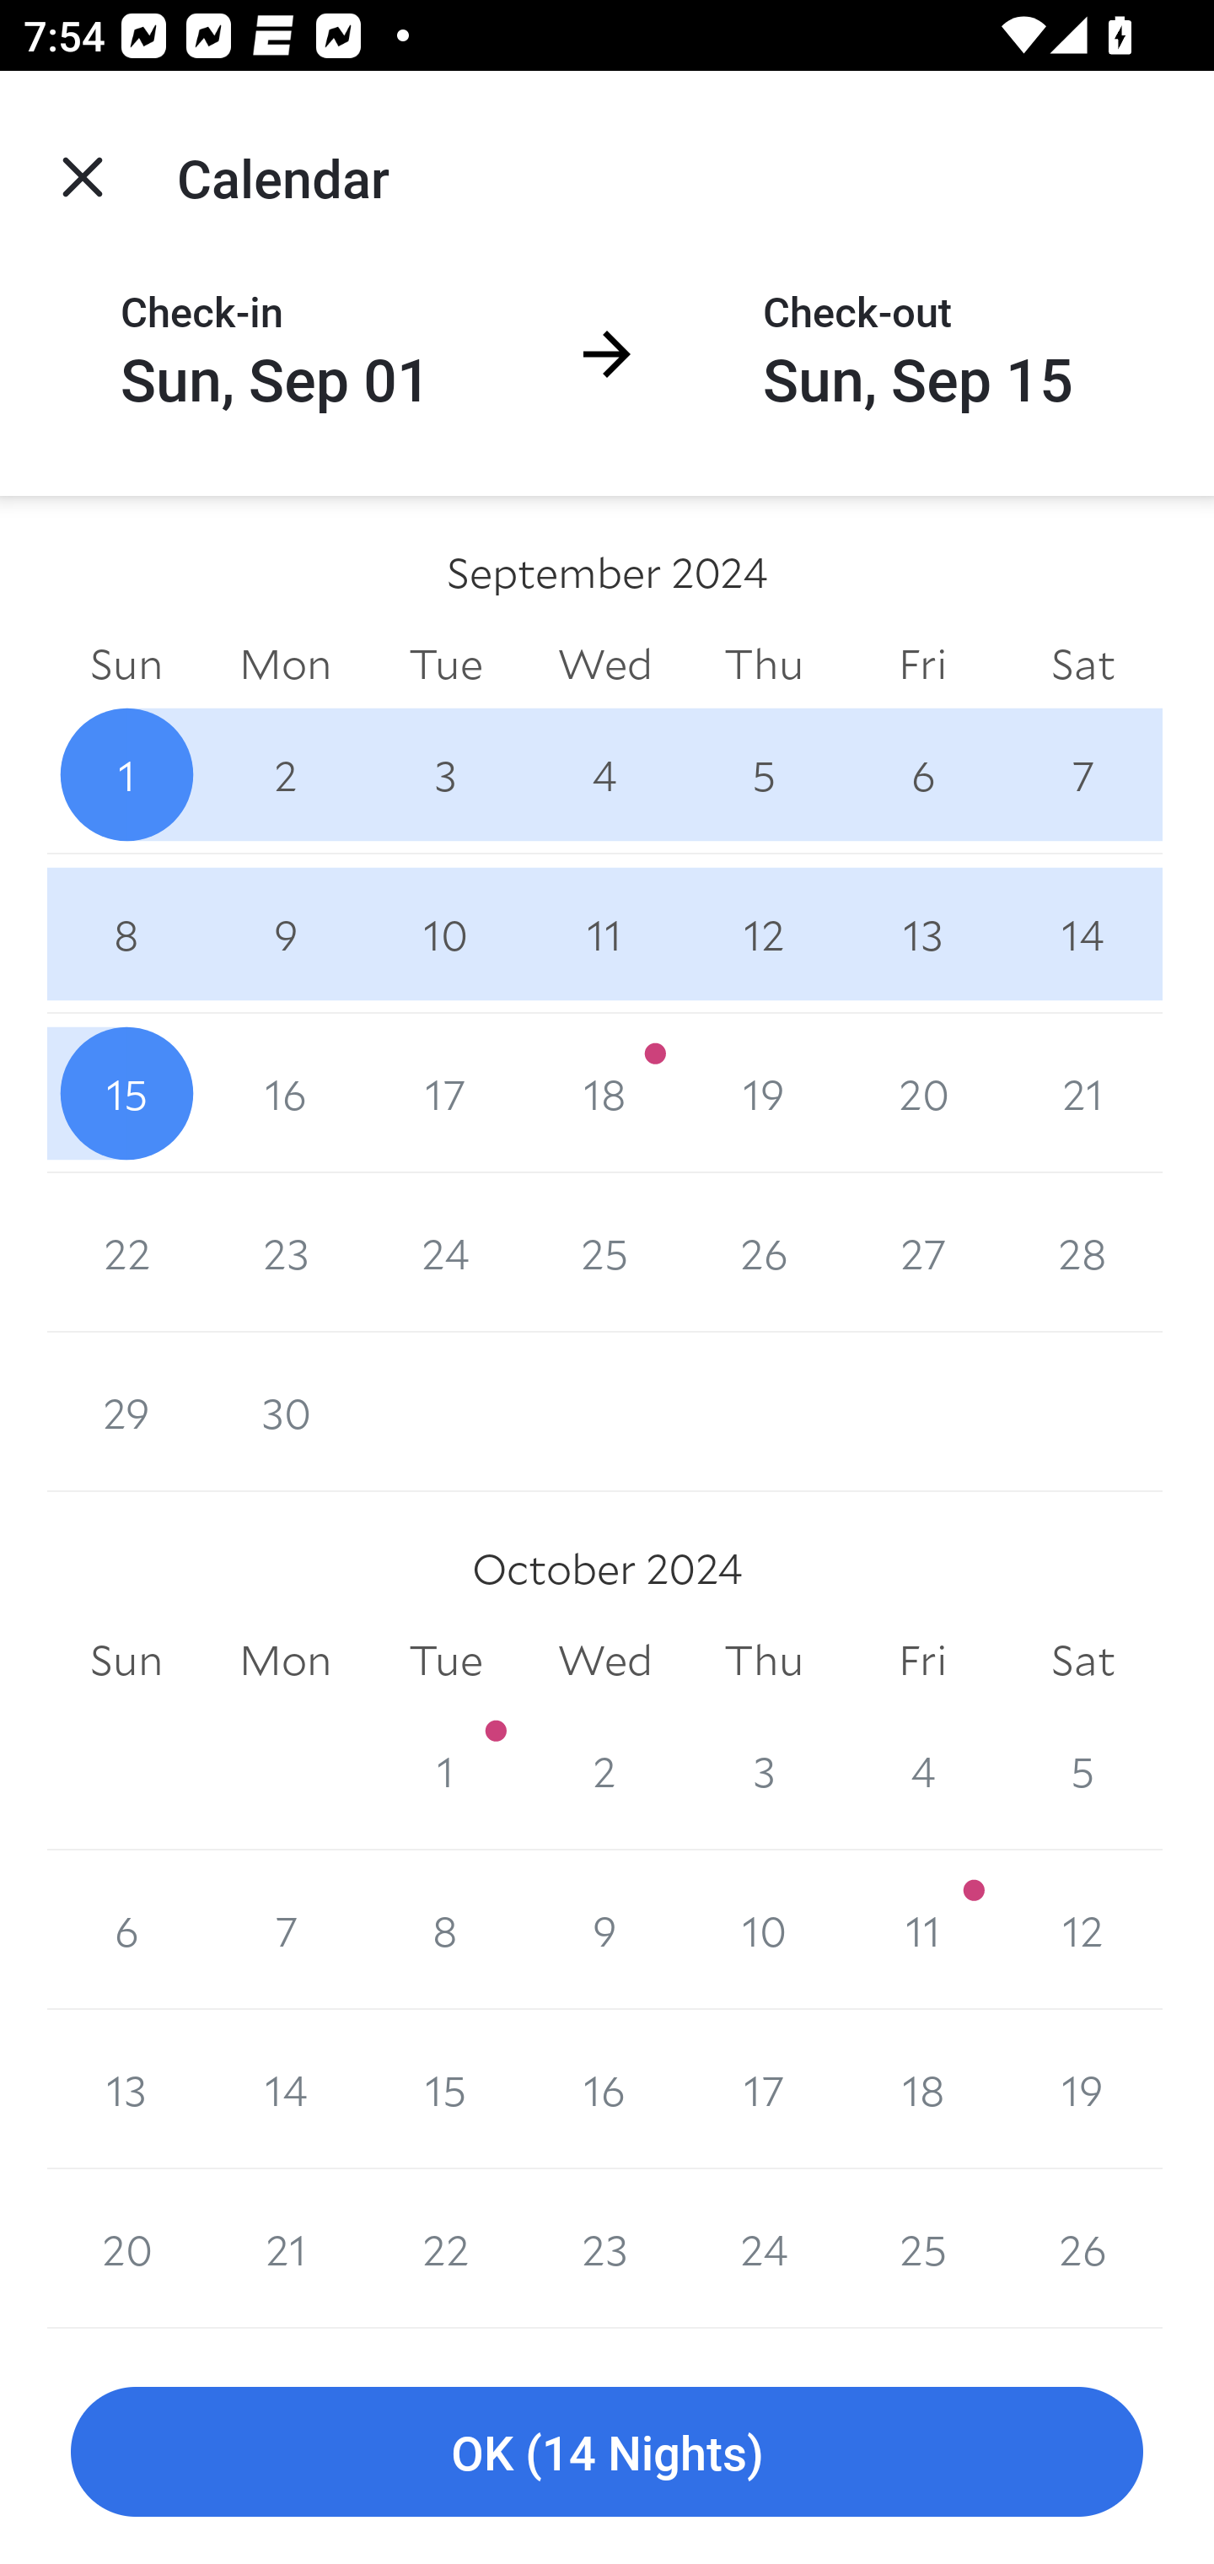 The width and height of the screenshot is (1214, 2564). Describe the element at coordinates (922, 1093) in the screenshot. I see `20 20 September 2024` at that location.